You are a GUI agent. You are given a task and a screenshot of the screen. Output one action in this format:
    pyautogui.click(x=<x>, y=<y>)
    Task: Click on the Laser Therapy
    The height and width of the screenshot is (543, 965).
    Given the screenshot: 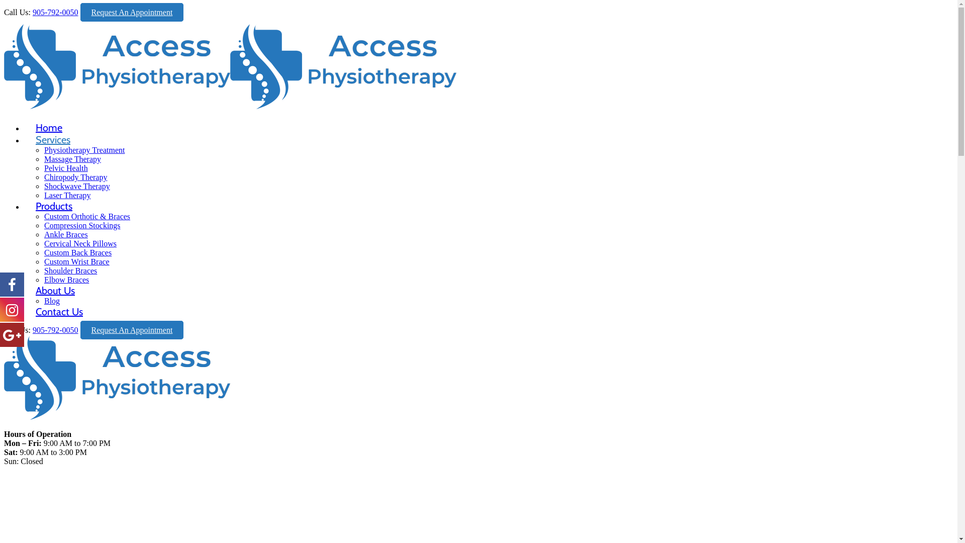 What is the action you would take?
    pyautogui.click(x=67, y=195)
    